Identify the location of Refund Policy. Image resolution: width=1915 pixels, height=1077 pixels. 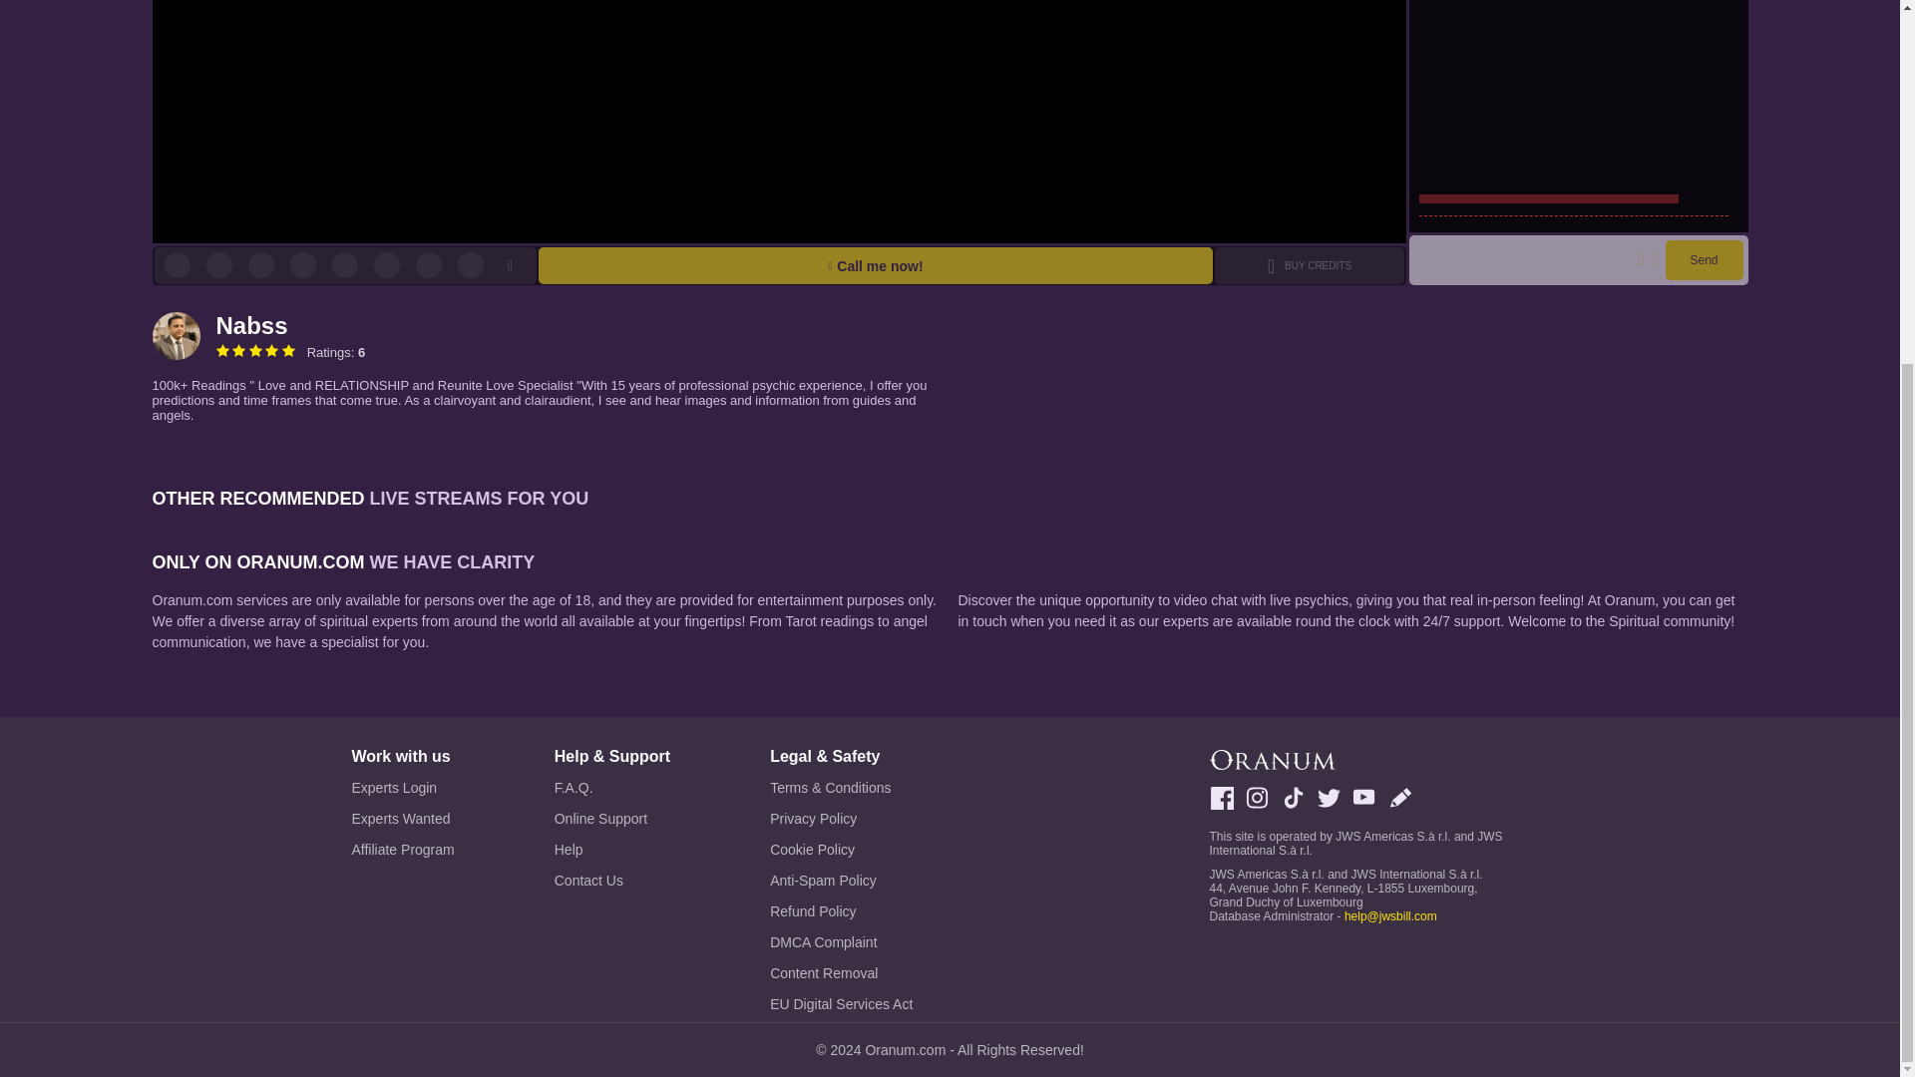
(841, 910).